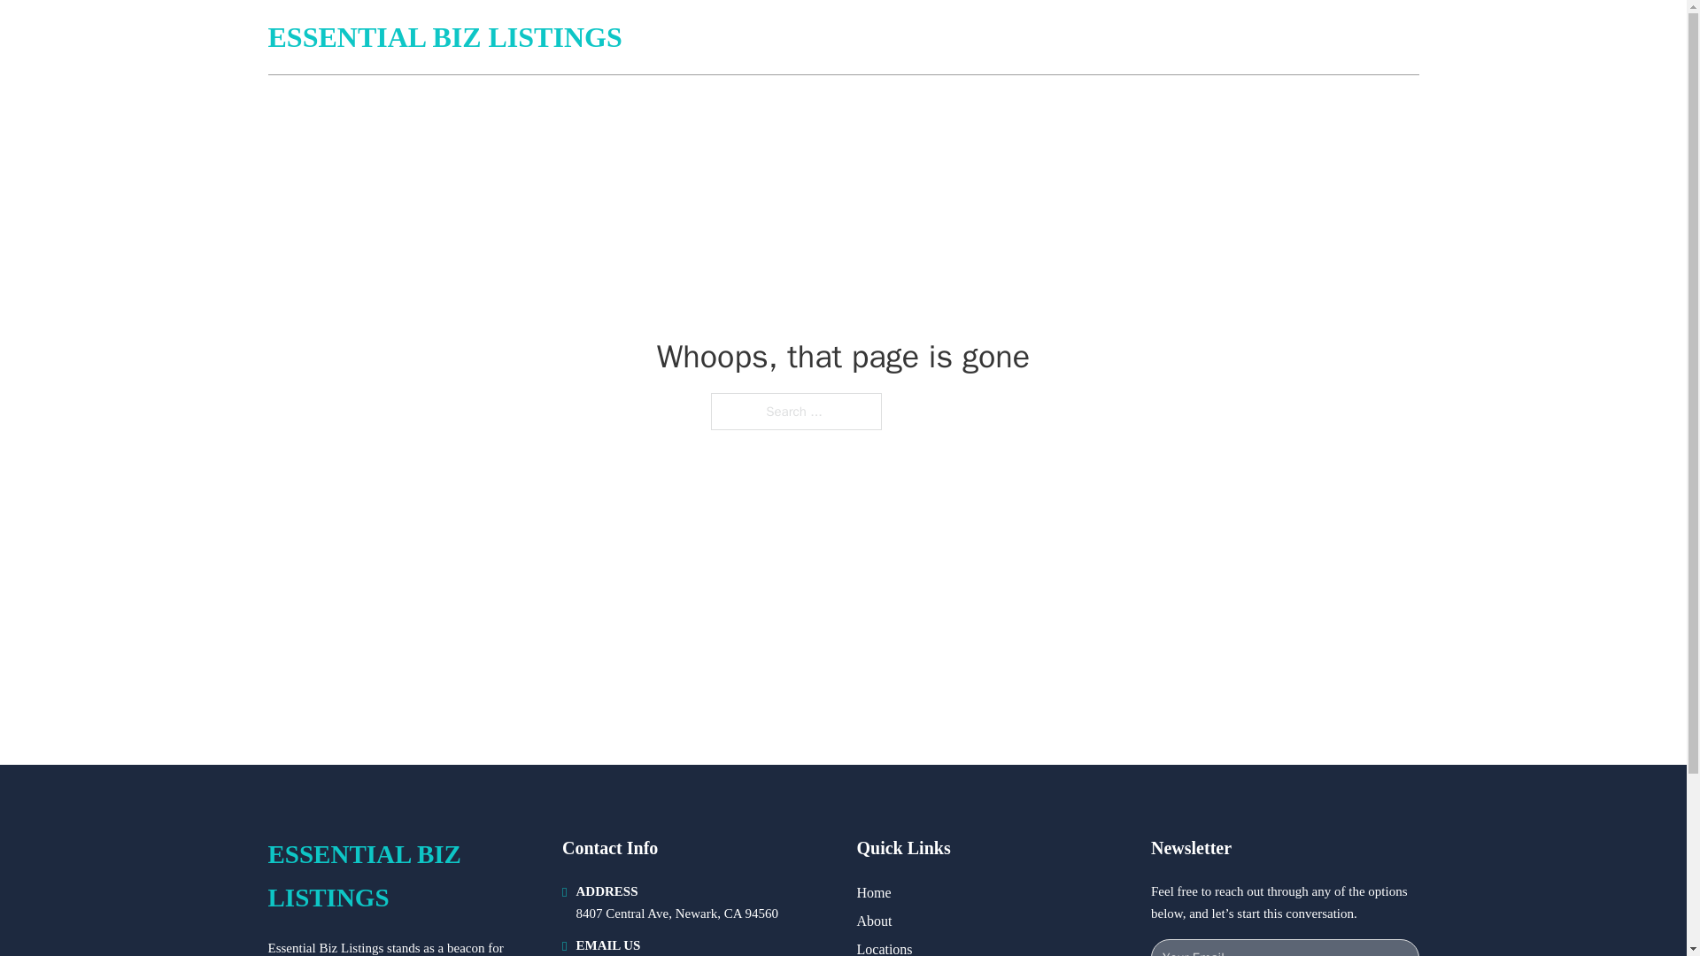  I want to click on ESSENTIAL BIZ LISTINGS, so click(400, 876).